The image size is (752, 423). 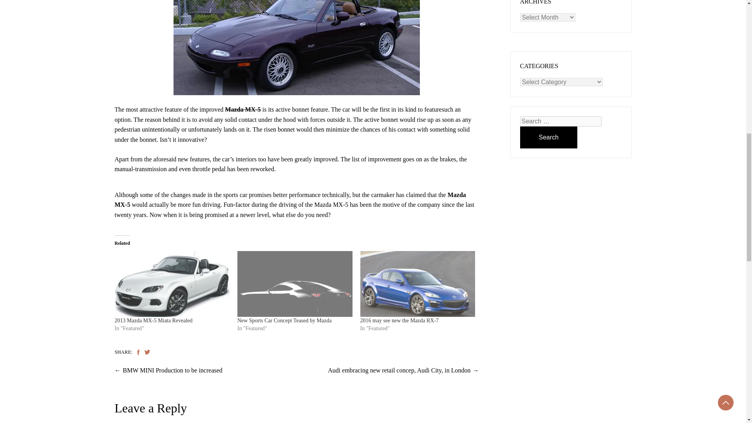 I want to click on Mazda MX-5, so click(x=243, y=110).